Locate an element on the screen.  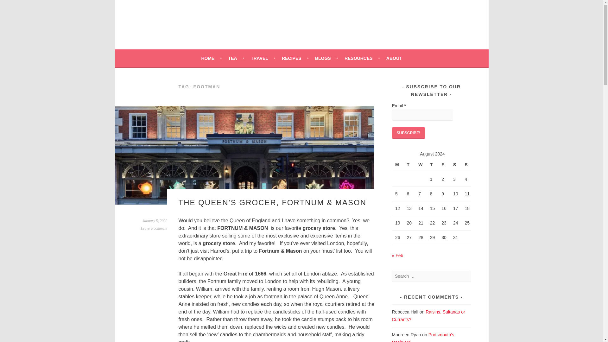
Raisins, Sultanas or Currants? is located at coordinates (428, 316).